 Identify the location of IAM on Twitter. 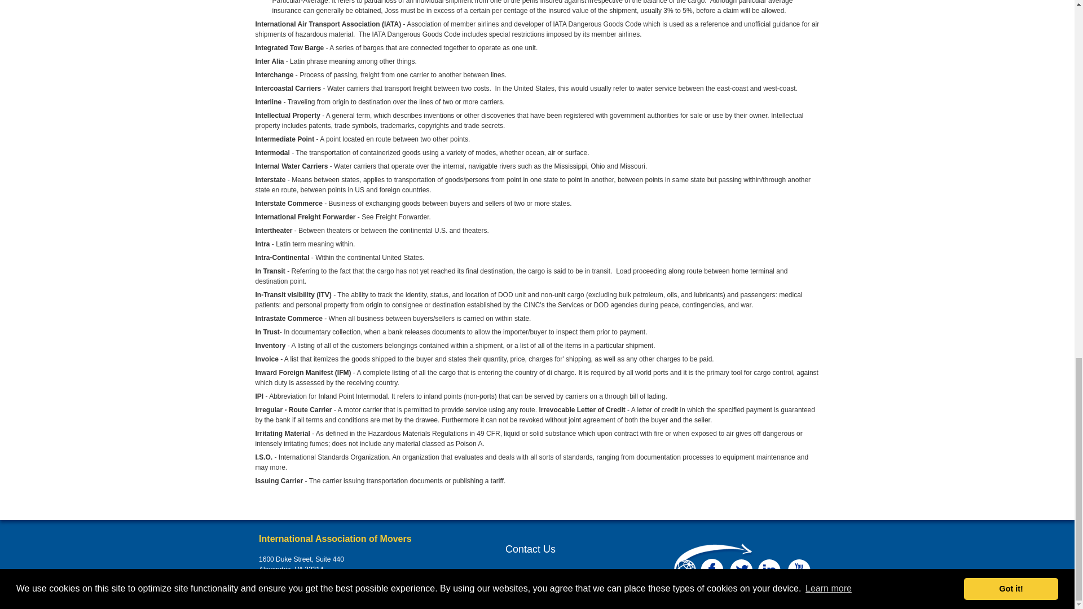
(741, 571).